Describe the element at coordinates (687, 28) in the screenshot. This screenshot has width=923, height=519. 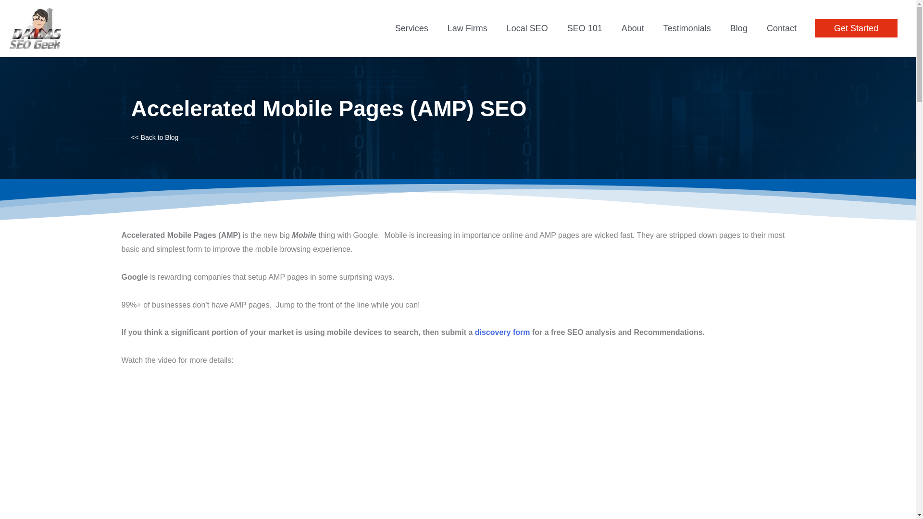
I see `Testimonials` at that location.